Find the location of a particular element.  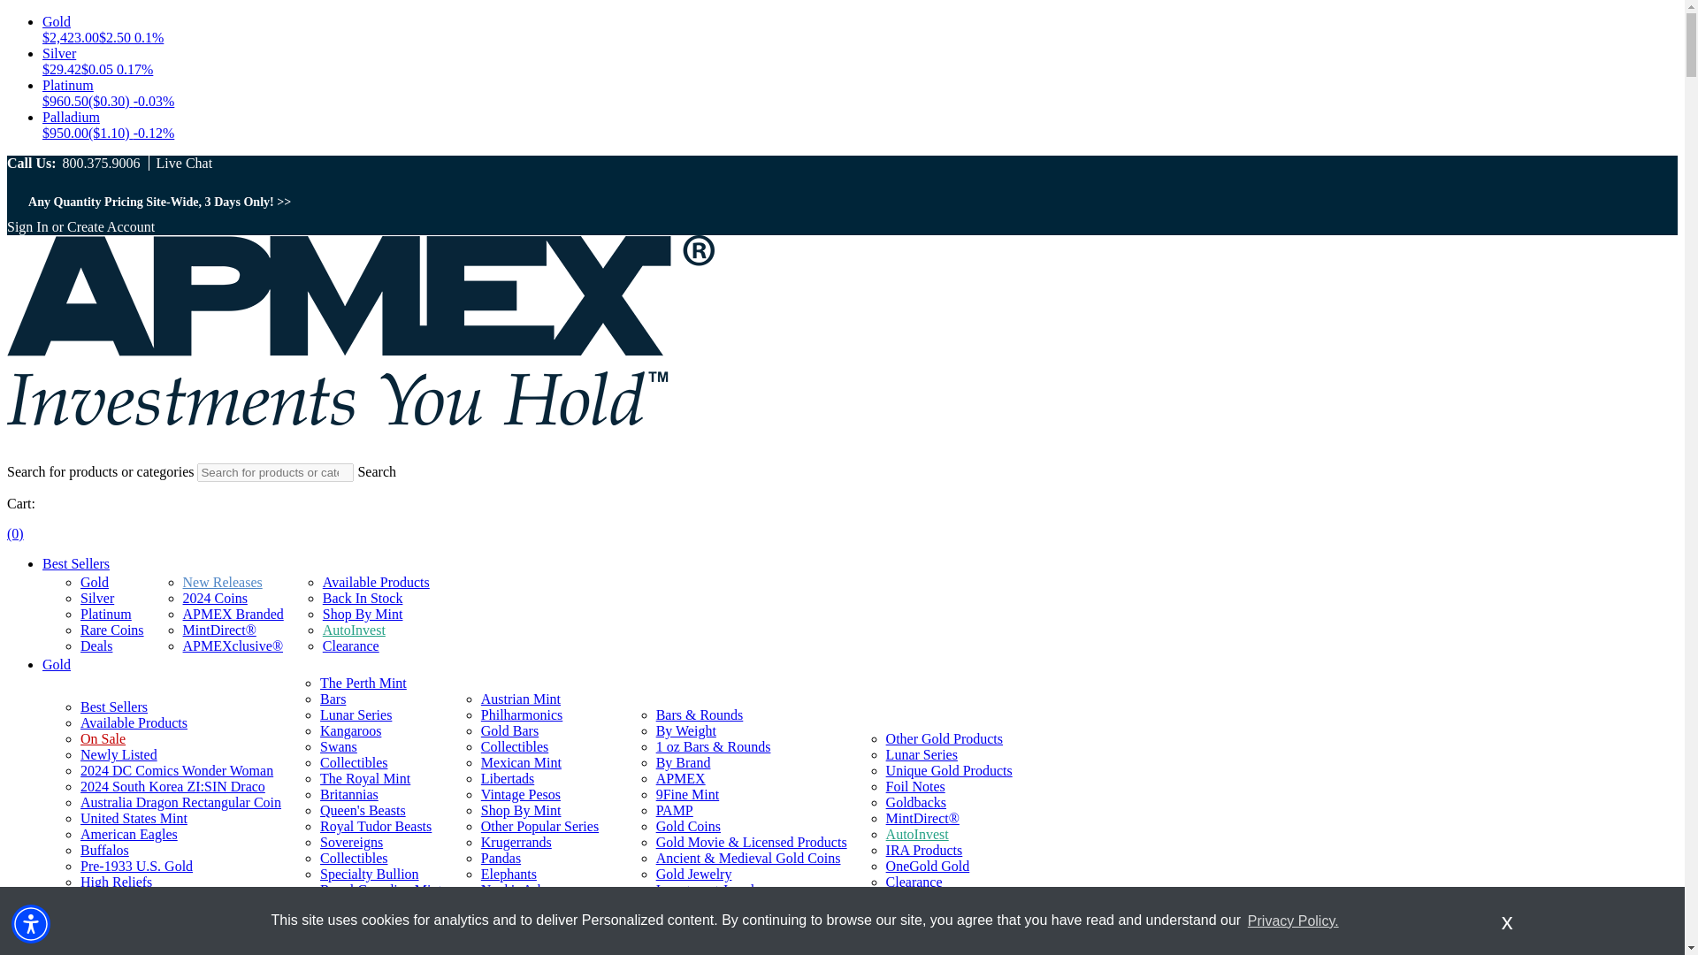

Shop By Mint is located at coordinates (363, 614).